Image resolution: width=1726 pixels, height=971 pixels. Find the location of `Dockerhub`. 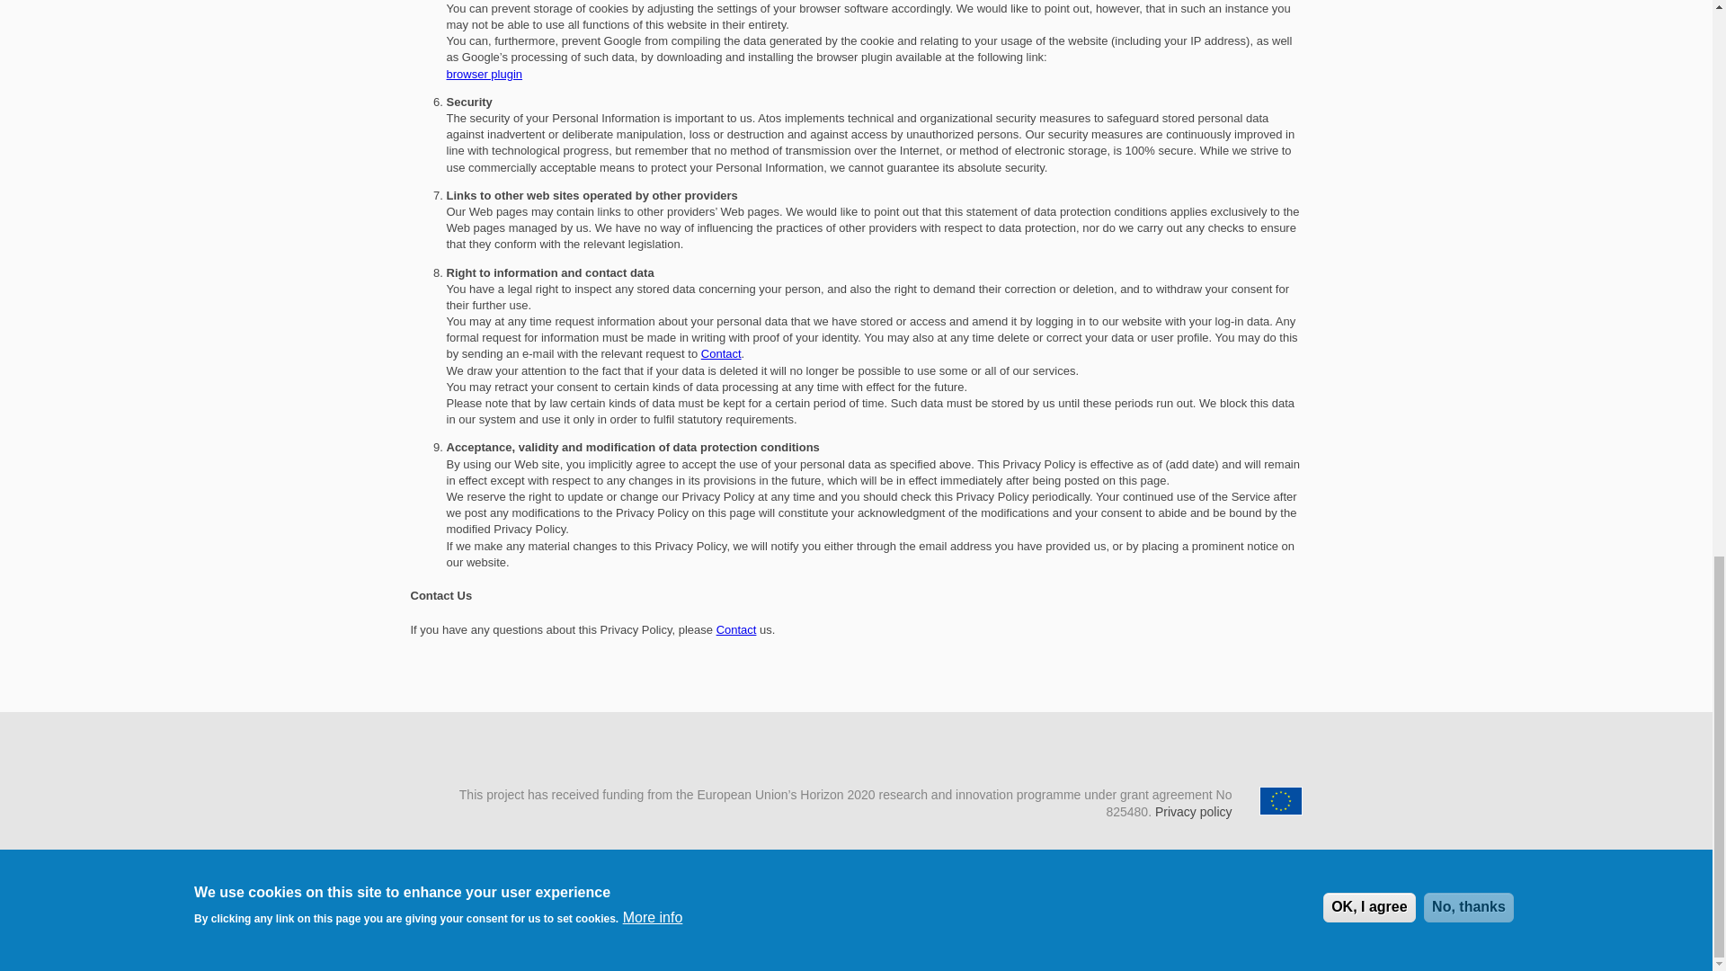

Dockerhub is located at coordinates (901, 905).